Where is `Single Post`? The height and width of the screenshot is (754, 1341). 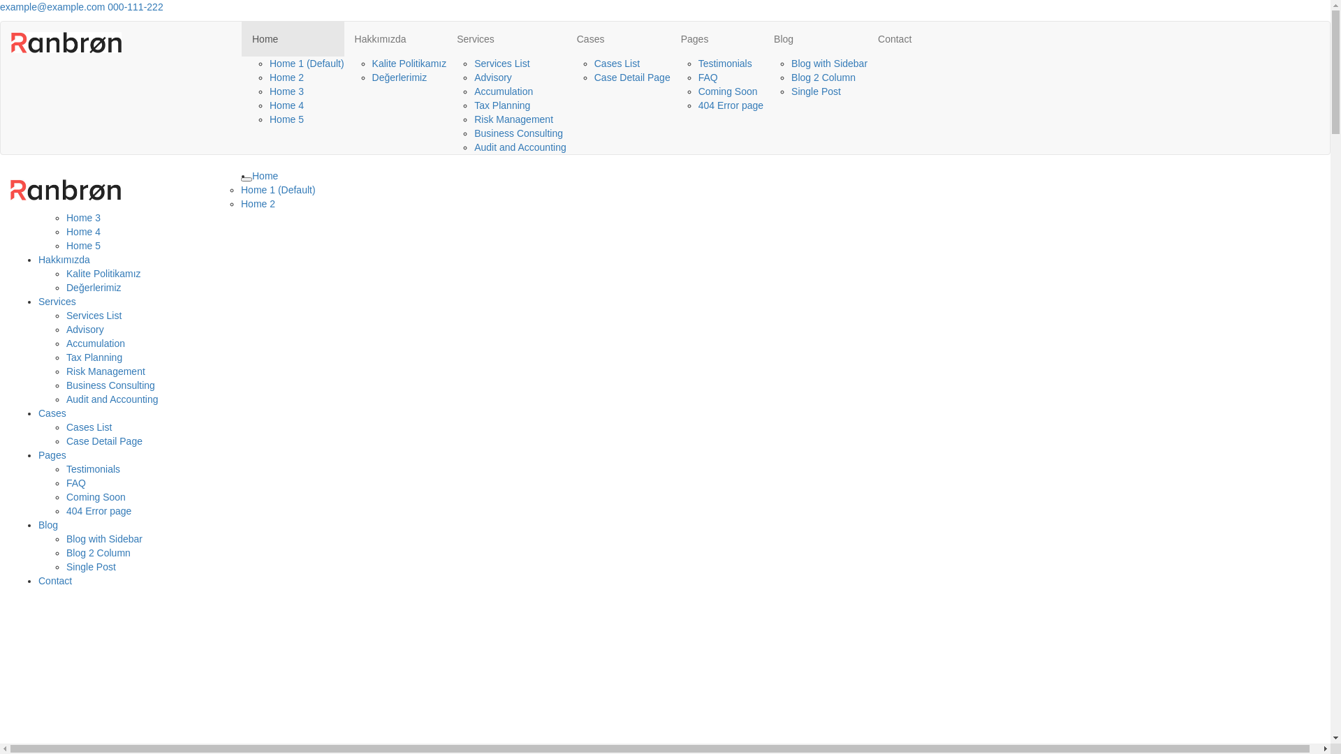
Single Post is located at coordinates (816, 91).